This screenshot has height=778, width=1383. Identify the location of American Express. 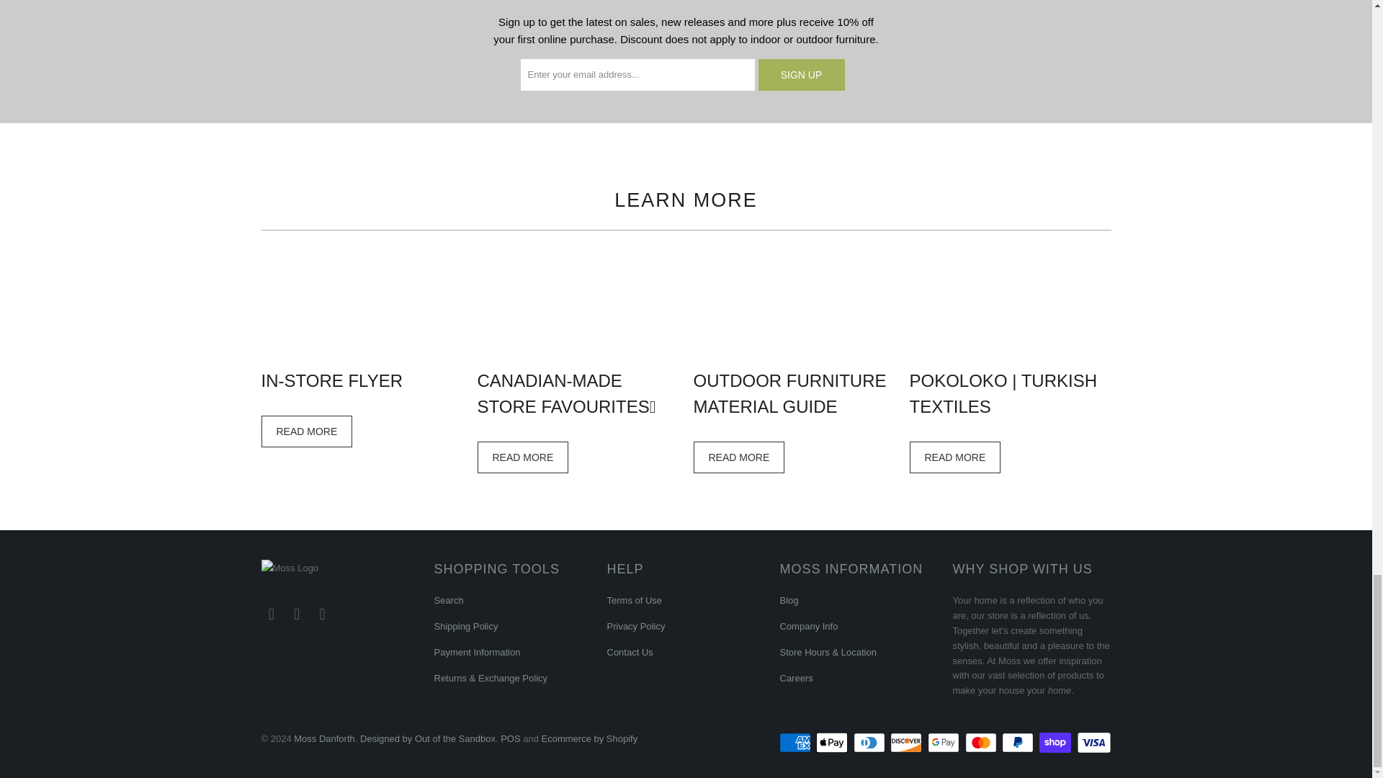
(797, 743).